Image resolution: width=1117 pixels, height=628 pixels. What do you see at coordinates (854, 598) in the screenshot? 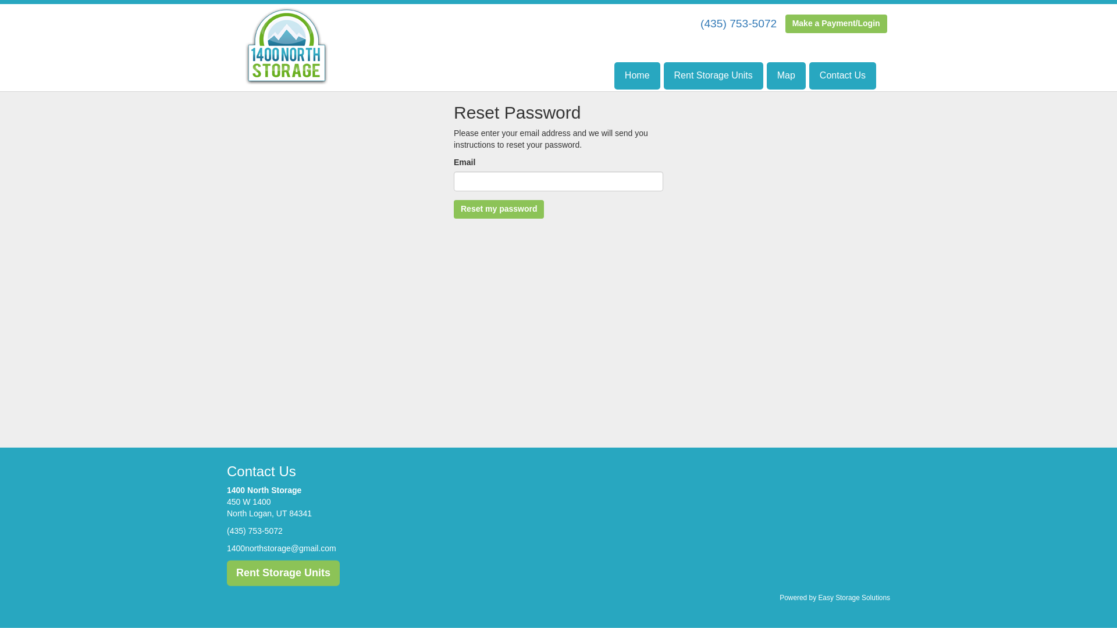
I see `Easy Storage Solutions` at bounding box center [854, 598].